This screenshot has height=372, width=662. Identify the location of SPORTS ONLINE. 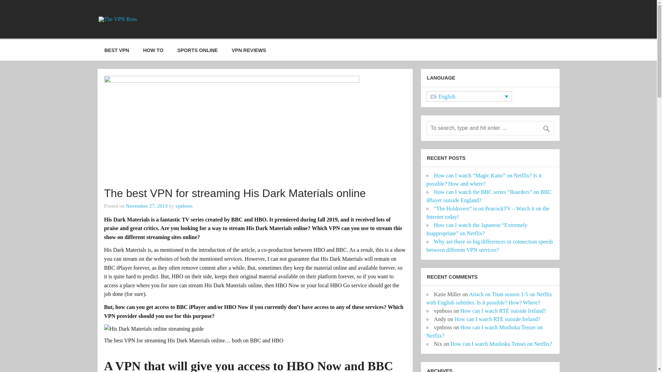
(197, 50).